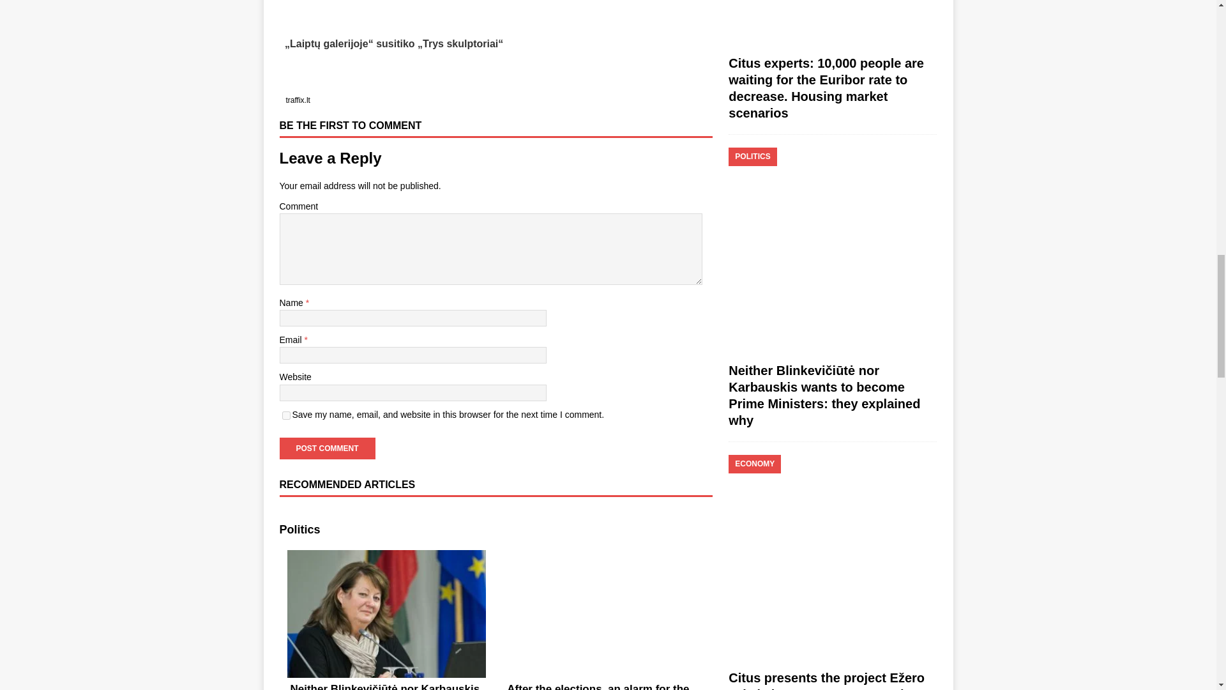  I want to click on Post Comment, so click(327, 448).